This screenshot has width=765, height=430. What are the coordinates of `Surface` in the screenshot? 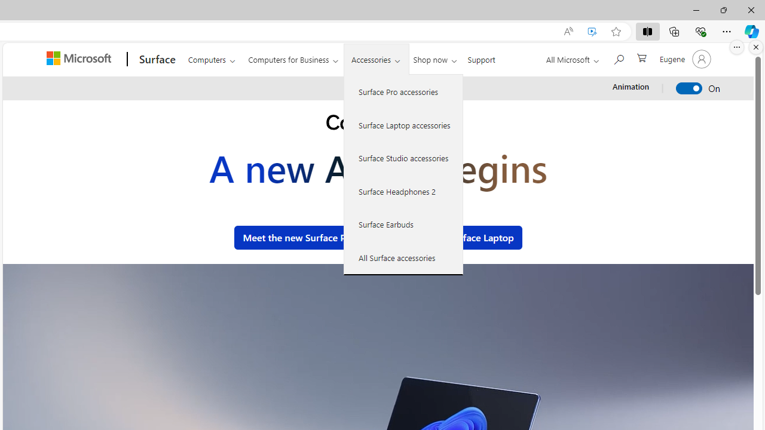 It's located at (155, 59).